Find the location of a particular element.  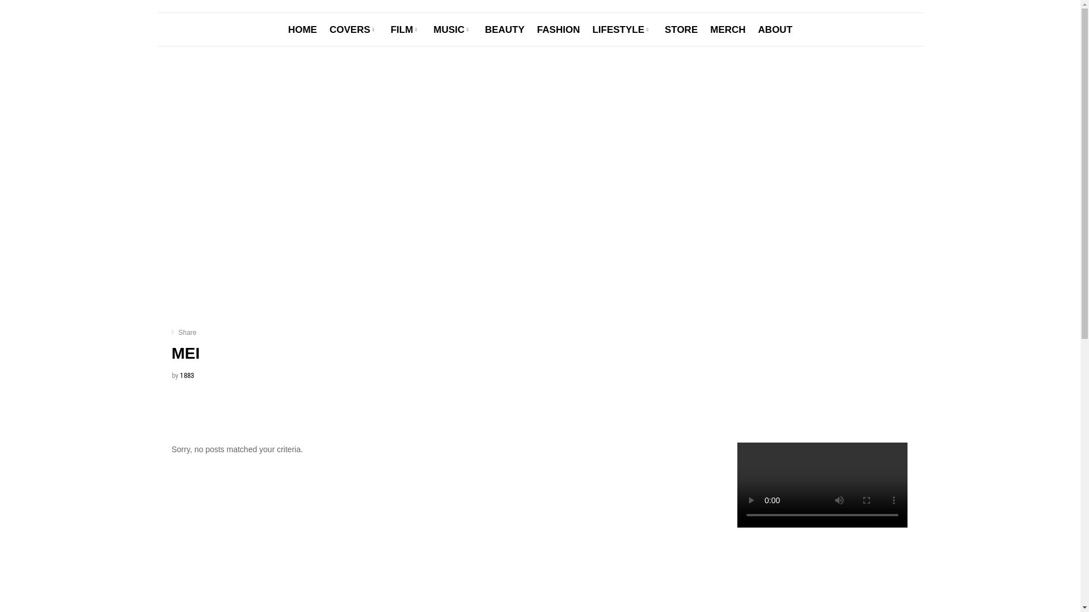

FASHION is located at coordinates (559, 29).